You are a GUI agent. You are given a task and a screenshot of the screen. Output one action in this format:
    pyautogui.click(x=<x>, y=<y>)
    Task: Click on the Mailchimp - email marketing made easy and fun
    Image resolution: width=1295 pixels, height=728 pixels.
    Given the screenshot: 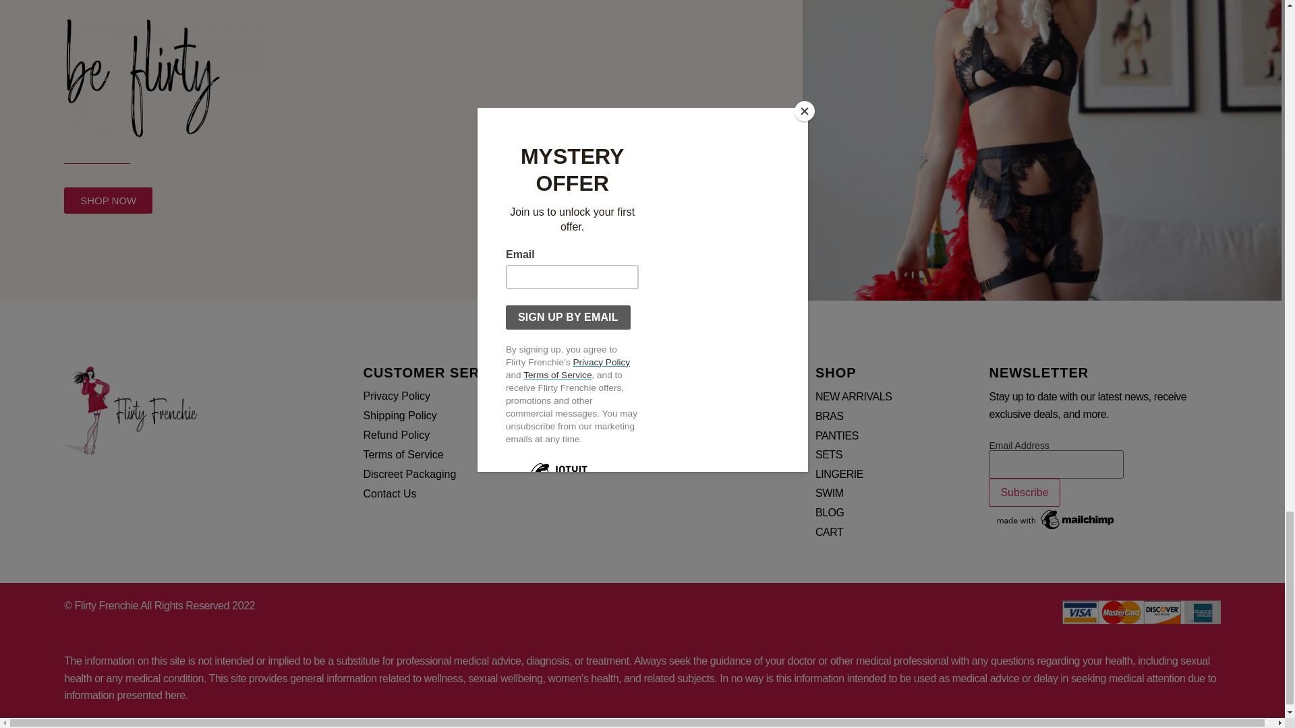 What is the action you would take?
    pyautogui.click(x=1056, y=528)
    